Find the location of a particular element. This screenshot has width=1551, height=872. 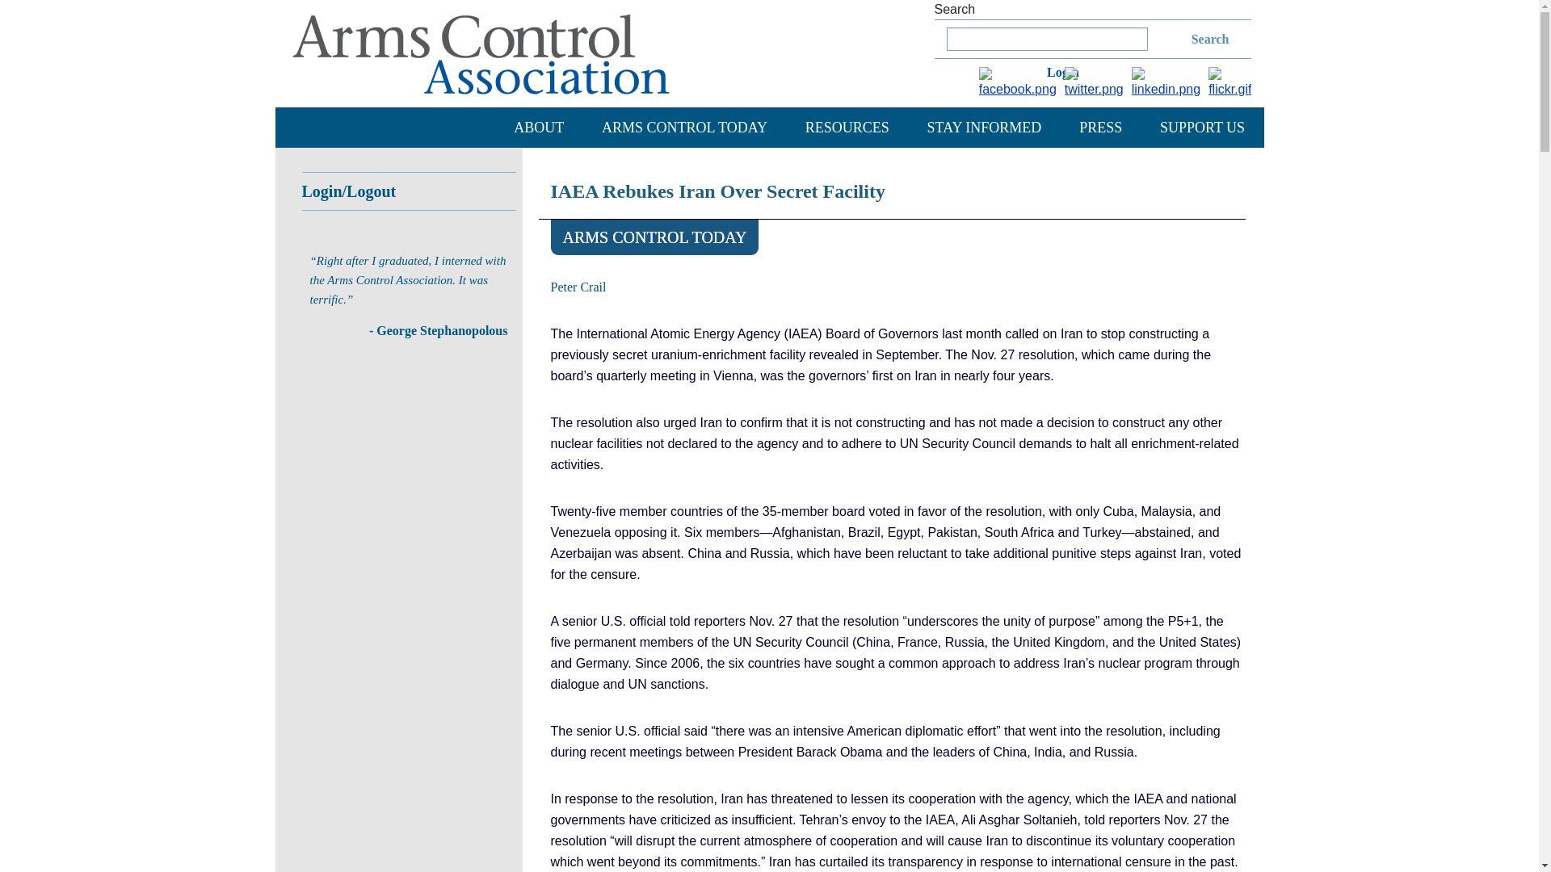

Search is located at coordinates (1190, 39).